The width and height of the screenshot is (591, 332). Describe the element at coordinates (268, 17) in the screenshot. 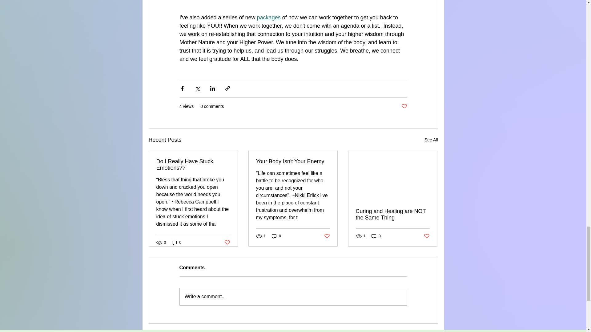

I see `packages` at that location.